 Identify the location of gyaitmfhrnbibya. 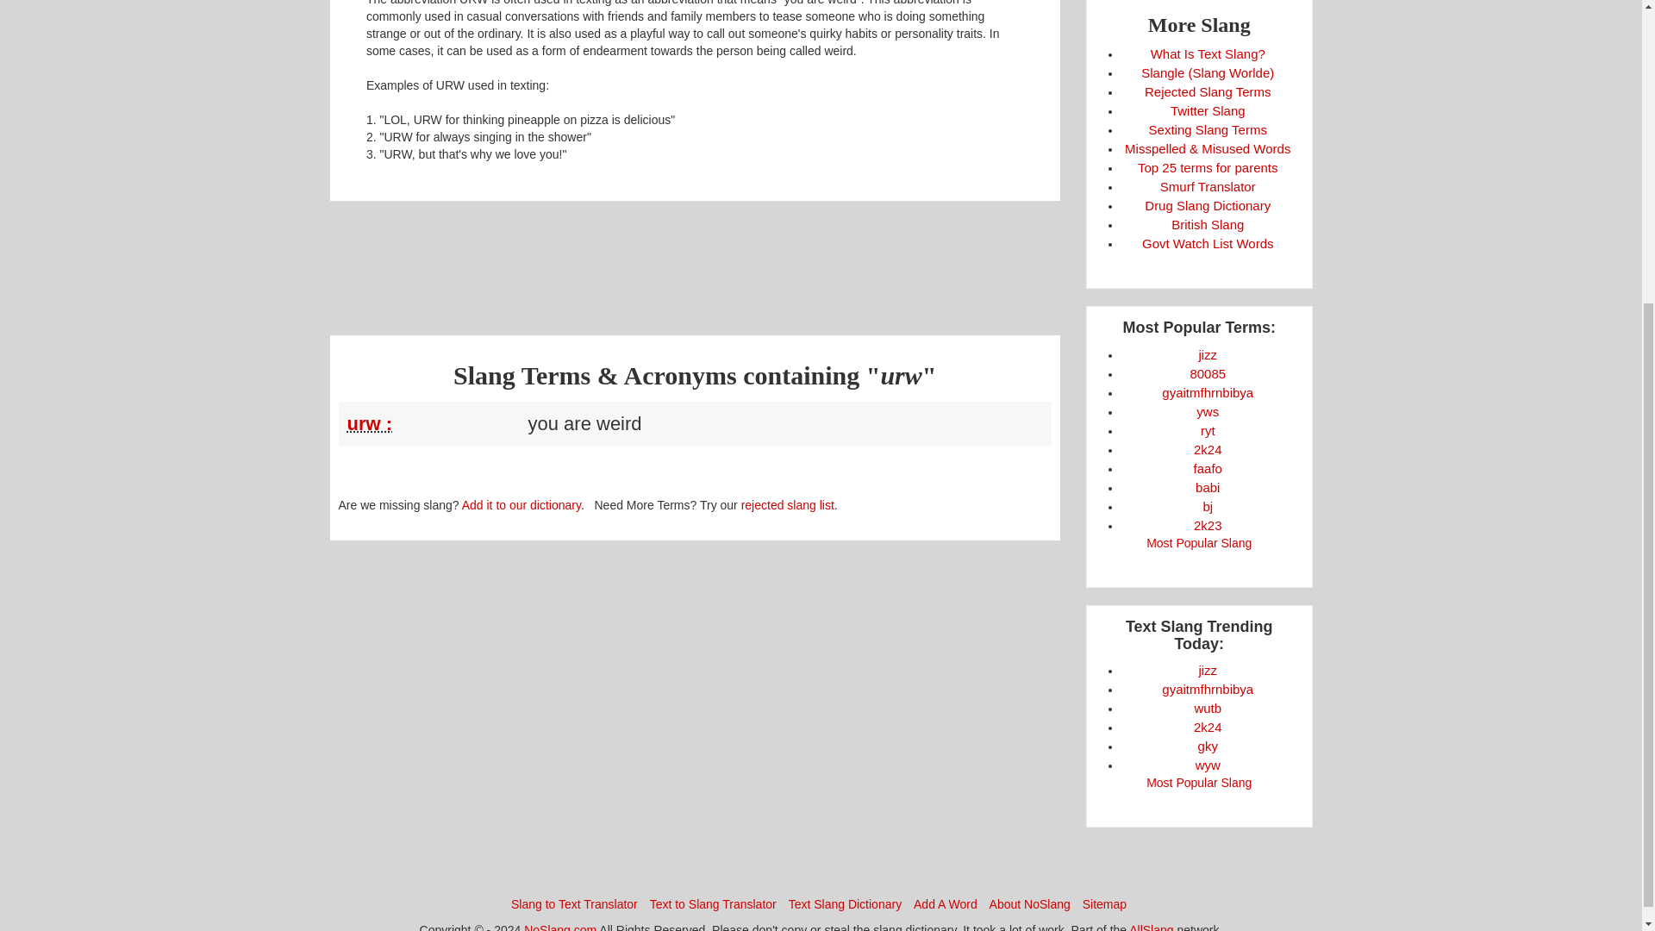
(1207, 393).